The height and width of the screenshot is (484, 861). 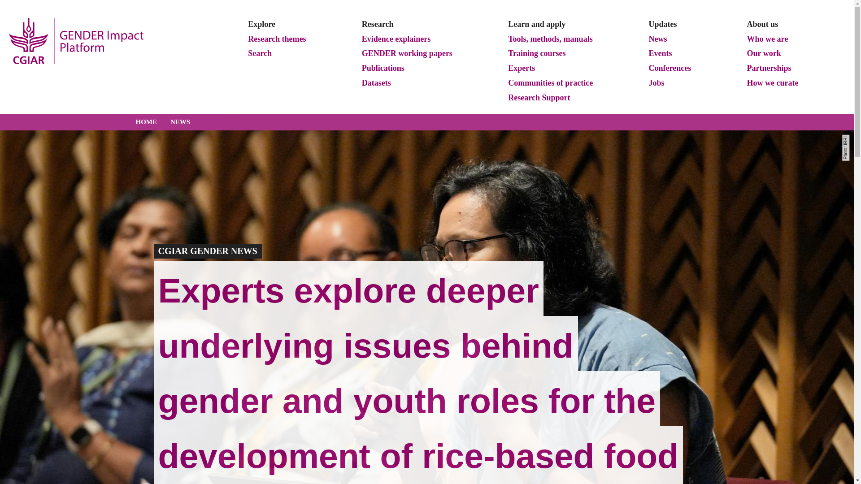 What do you see at coordinates (407, 54) in the screenshot?
I see `GENDER working papers` at bounding box center [407, 54].